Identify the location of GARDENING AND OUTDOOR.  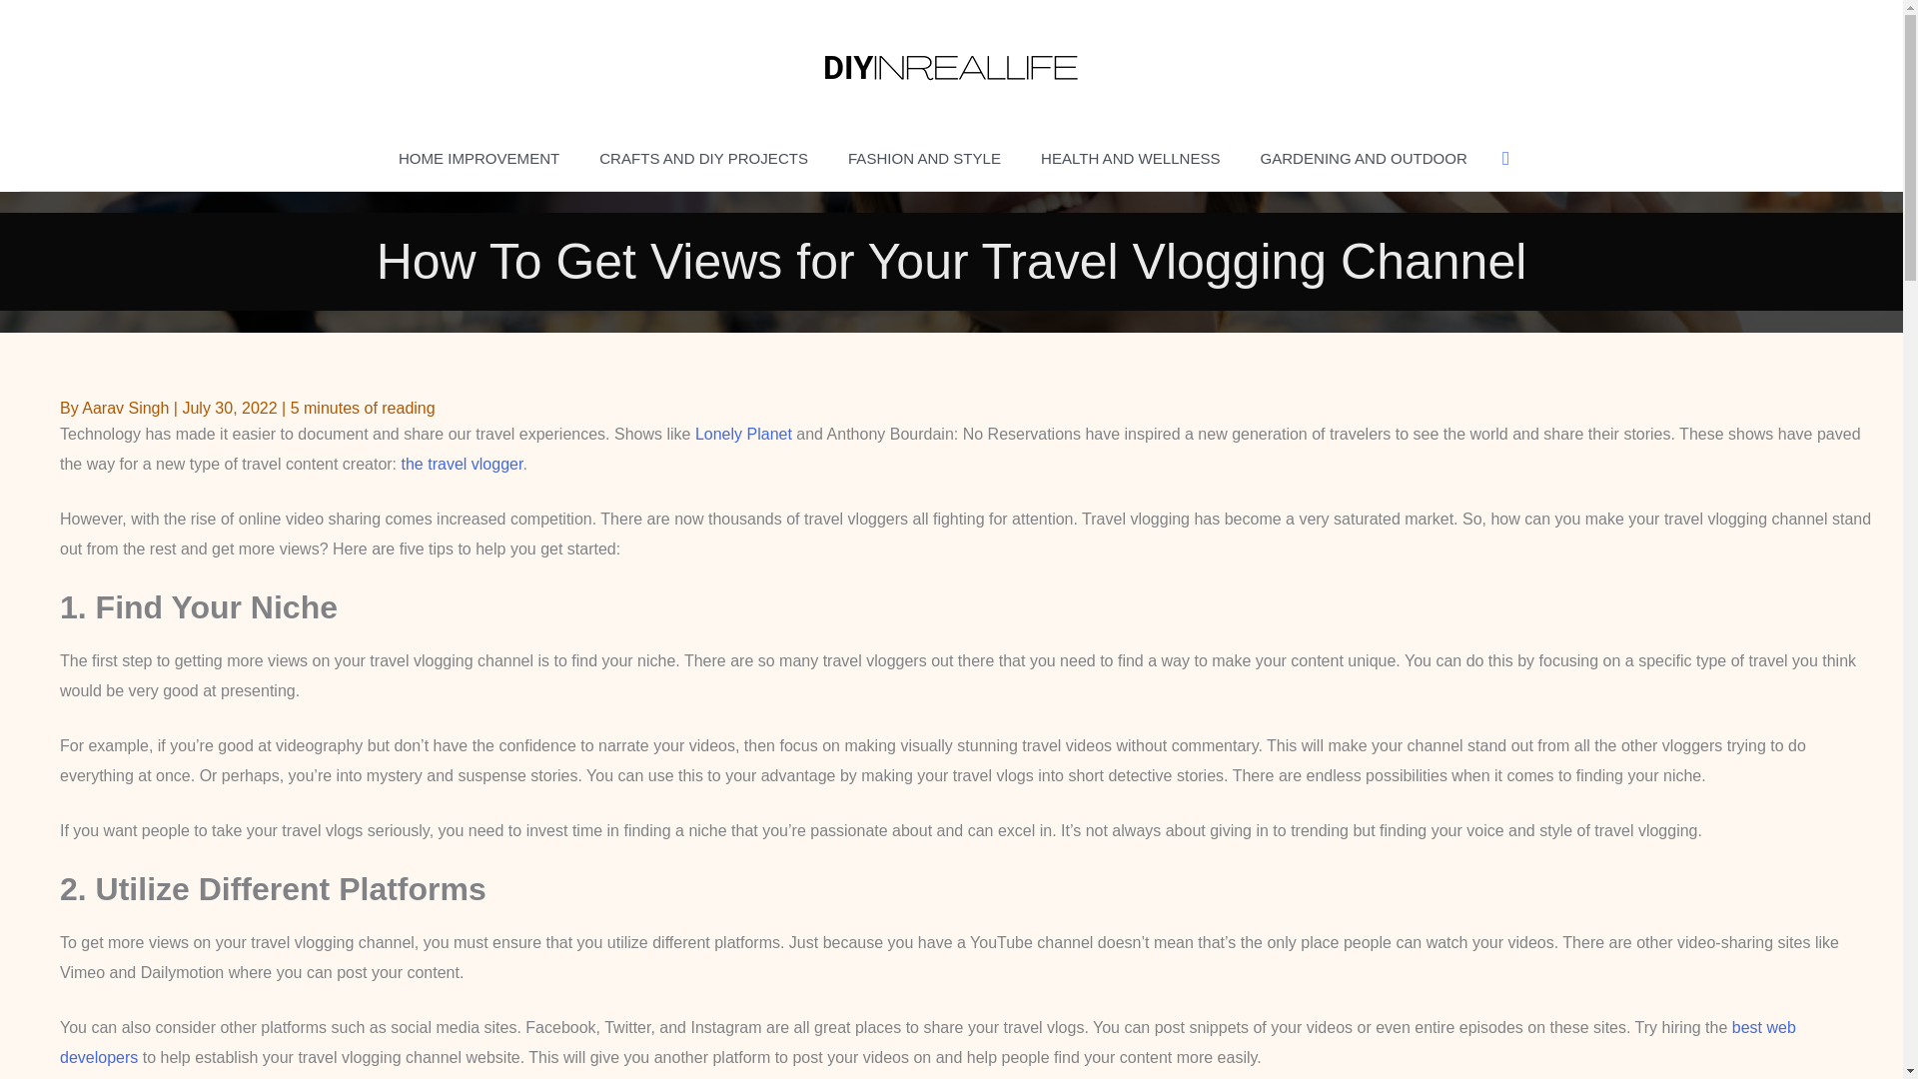
(1365, 158).